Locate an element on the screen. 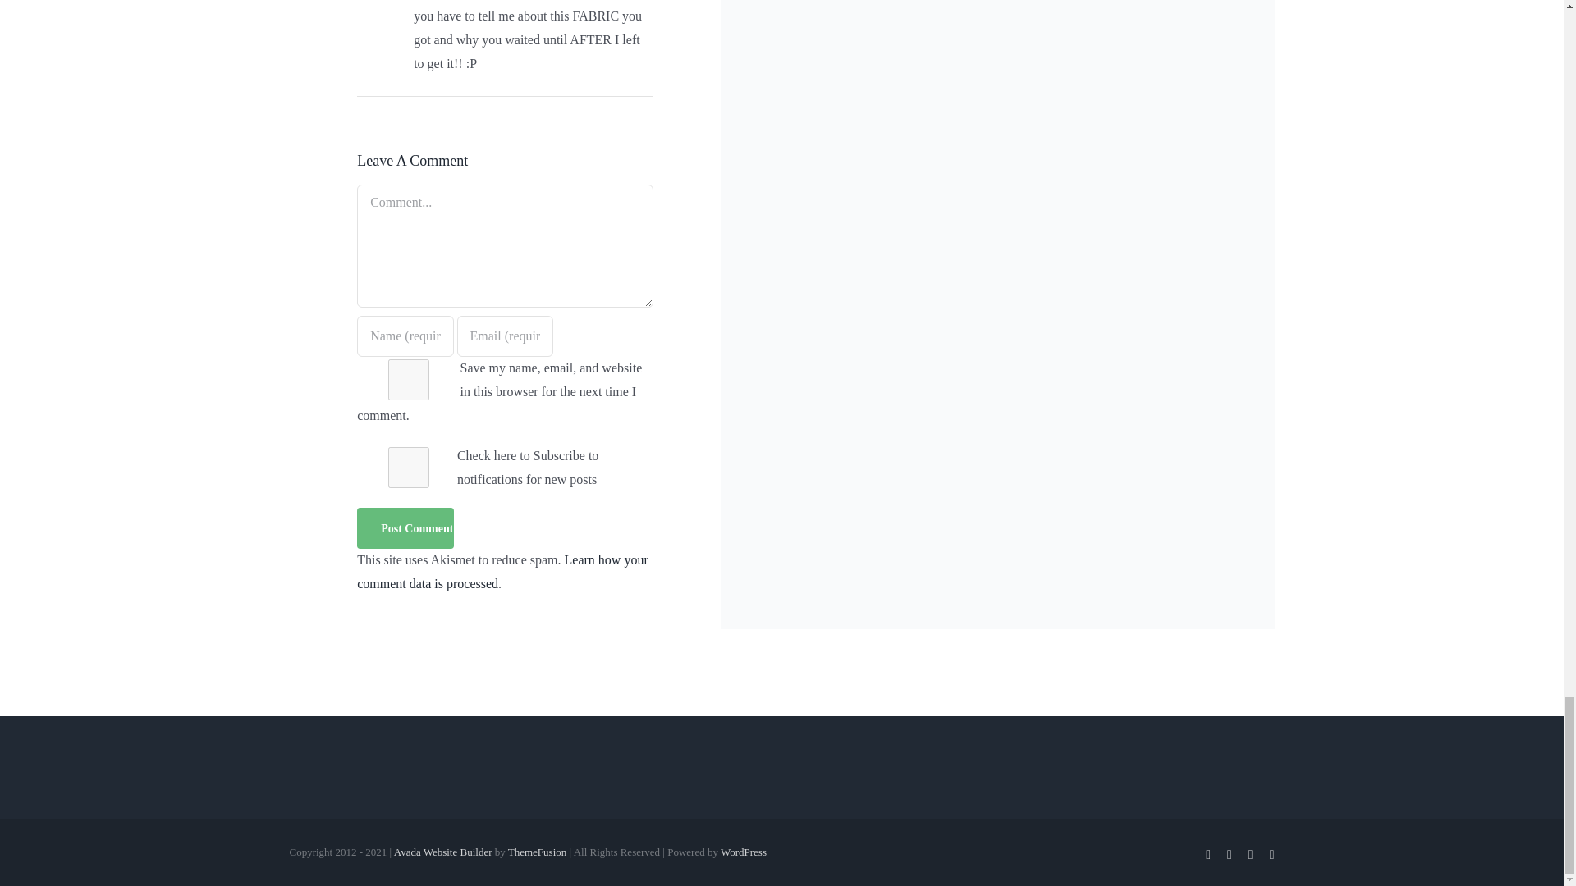 This screenshot has height=886, width=1576. yes is located at coordinates (409, 380).